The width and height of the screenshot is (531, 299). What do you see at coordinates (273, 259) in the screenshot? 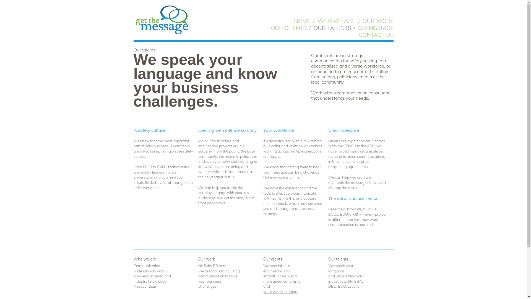
I see `Our clients` at bounding box center [273, 259].